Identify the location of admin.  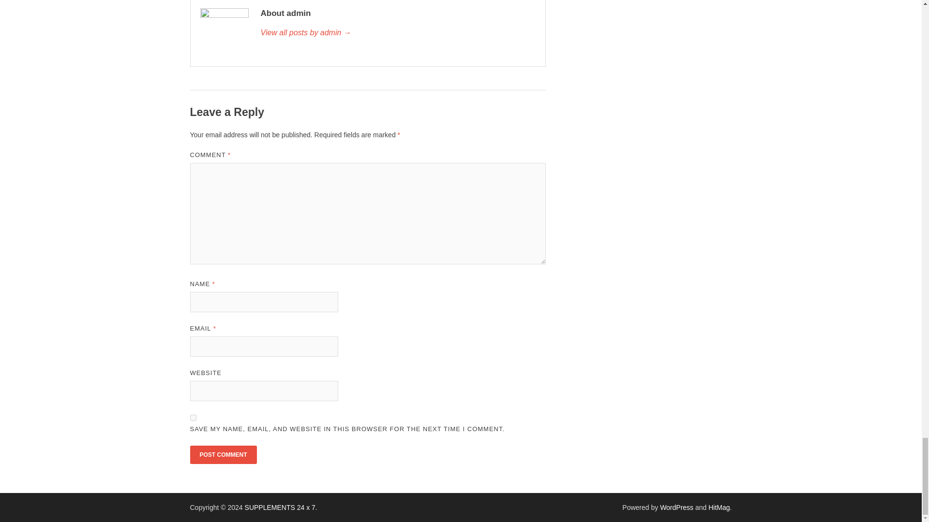
(397, 33).